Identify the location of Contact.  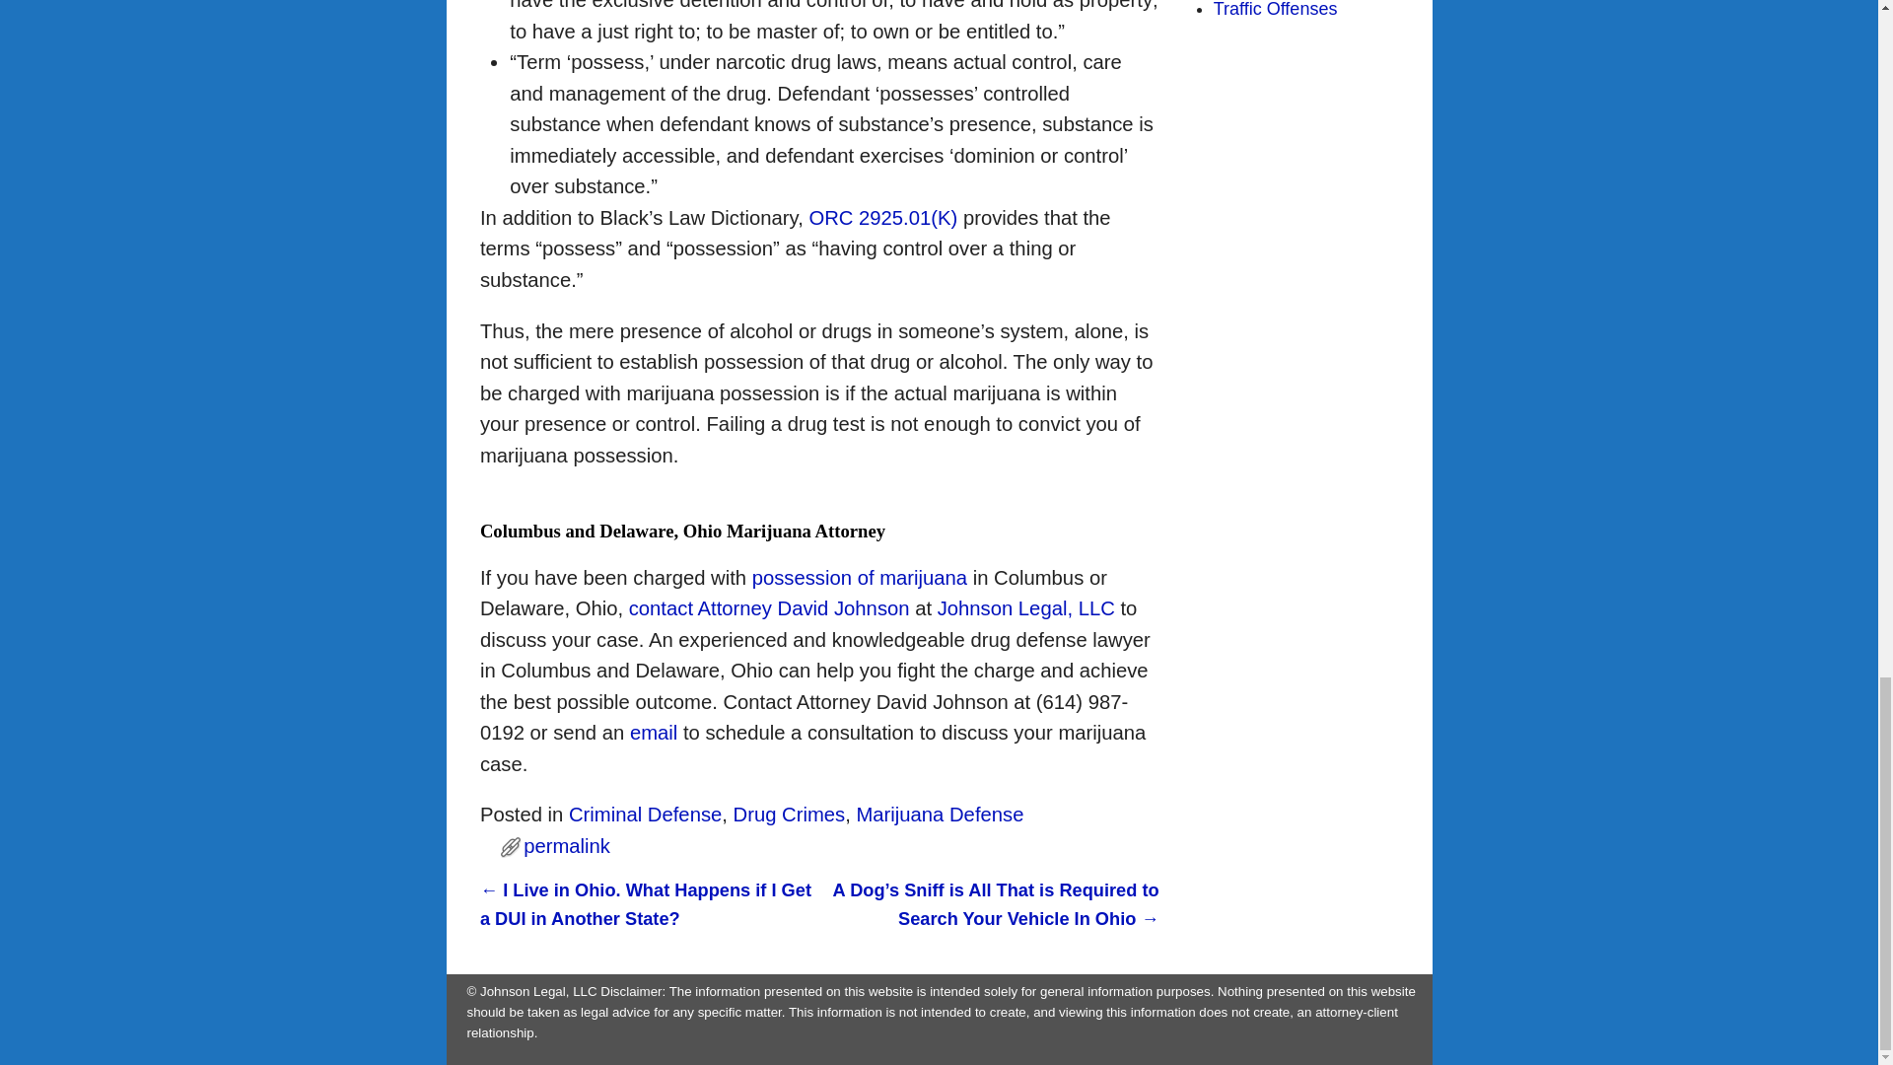
(654, 732).